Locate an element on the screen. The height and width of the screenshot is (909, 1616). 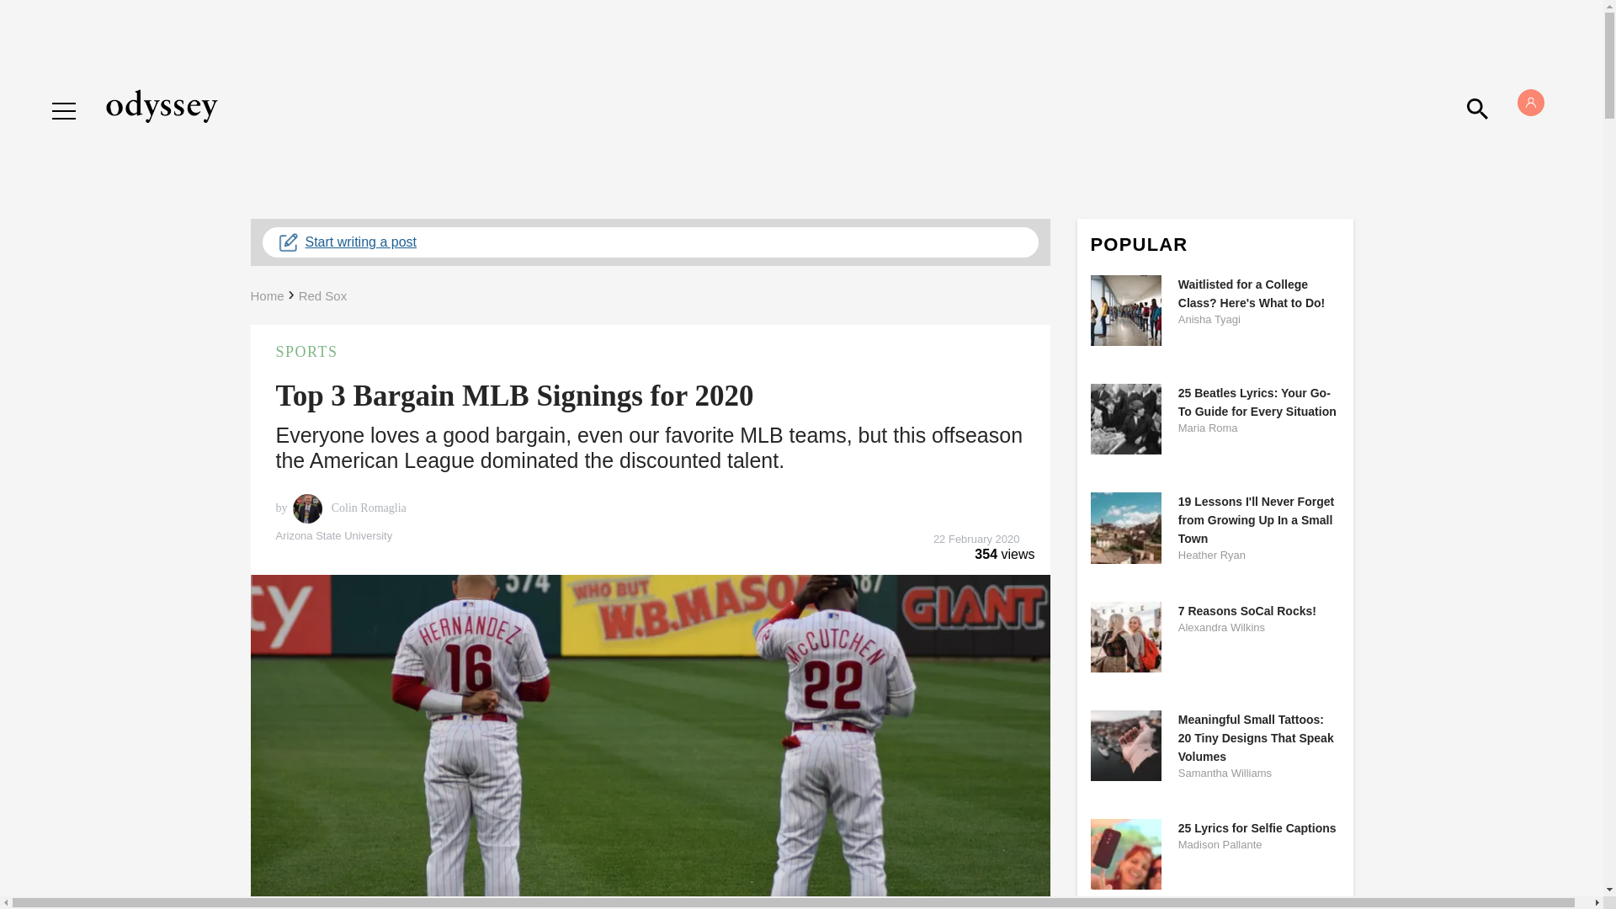
Home is located at coordinates (267, 295).